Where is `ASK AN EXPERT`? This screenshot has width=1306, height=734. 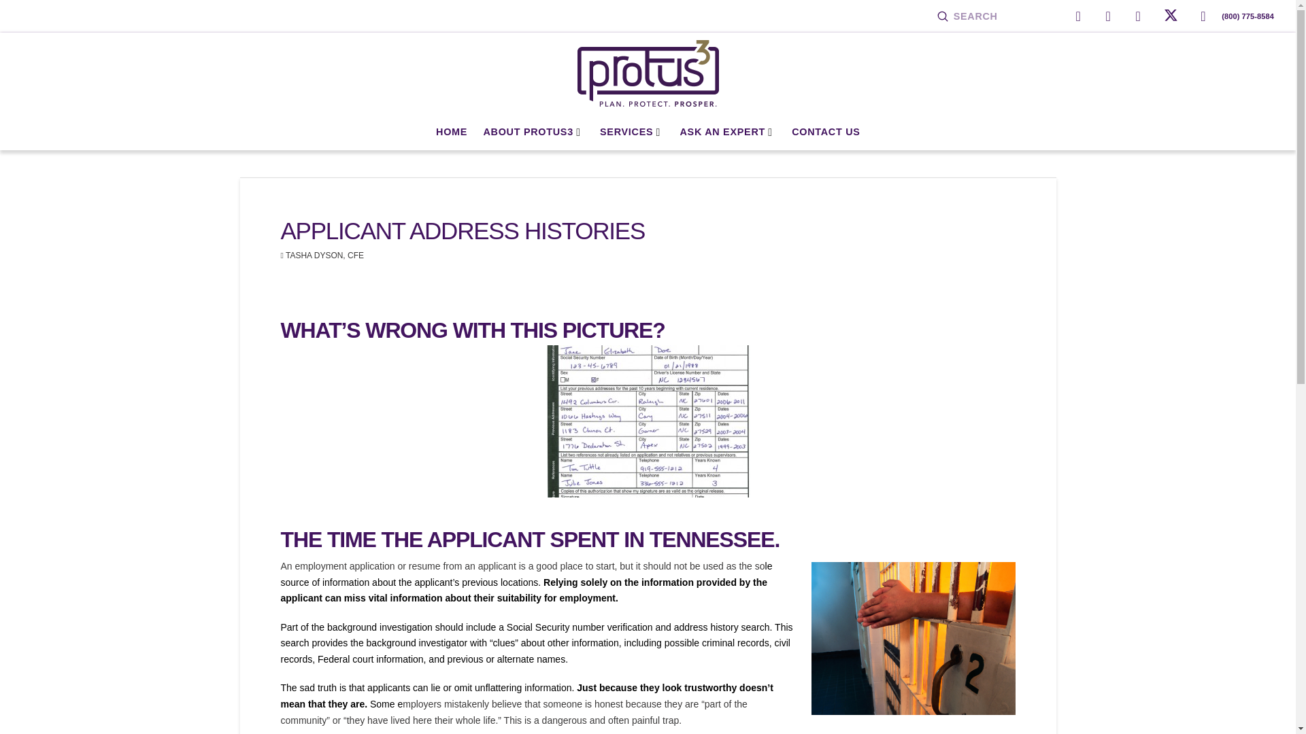
ASK AN EXPERT is located at coordinates (727, 132).